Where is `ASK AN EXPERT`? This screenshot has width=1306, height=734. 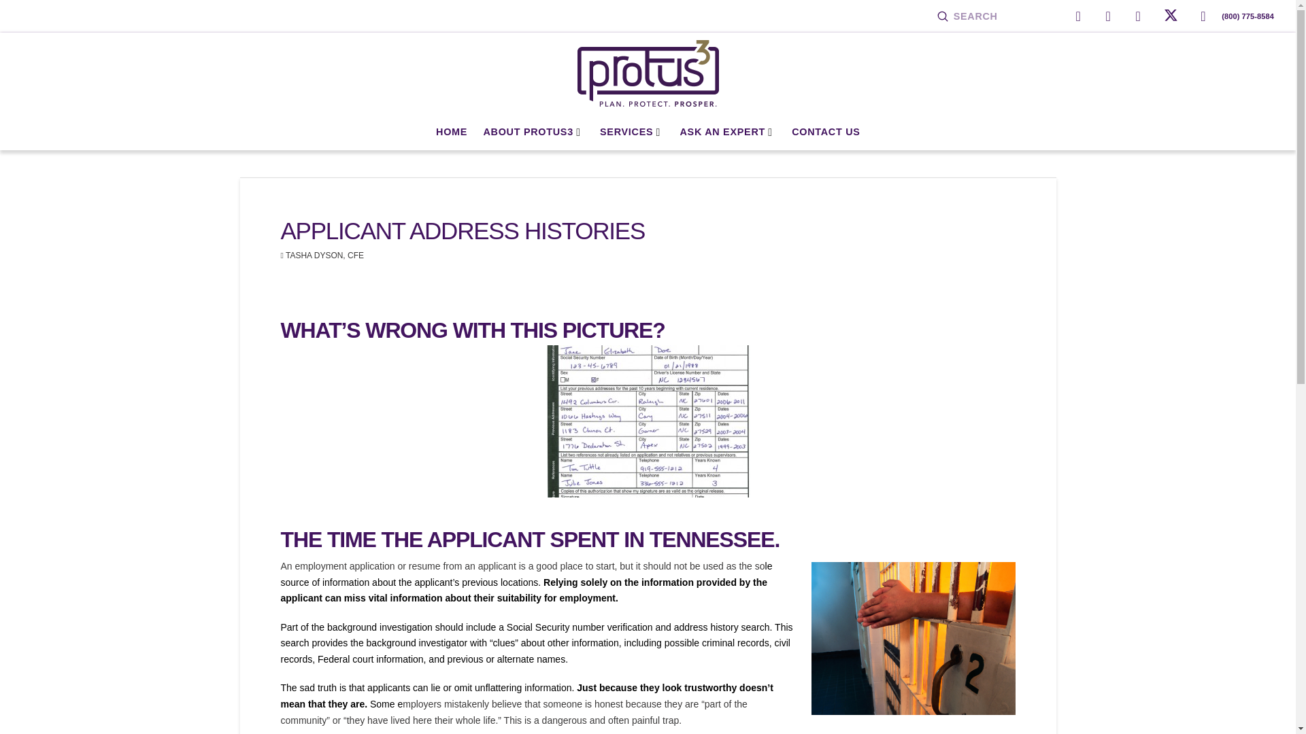
ASK AN EXPERT is located at coordinates (727, 132).